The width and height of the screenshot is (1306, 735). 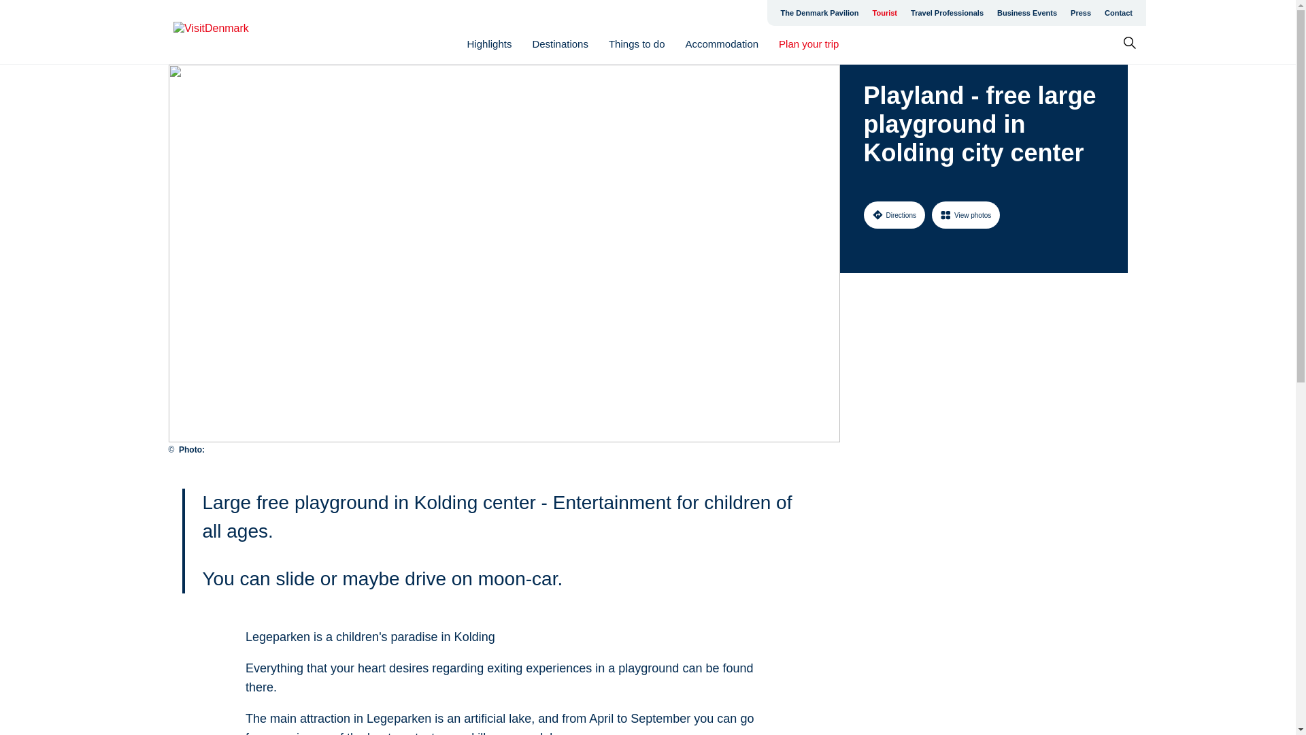 I want to click on Things to do, so click(x=637, y=44).